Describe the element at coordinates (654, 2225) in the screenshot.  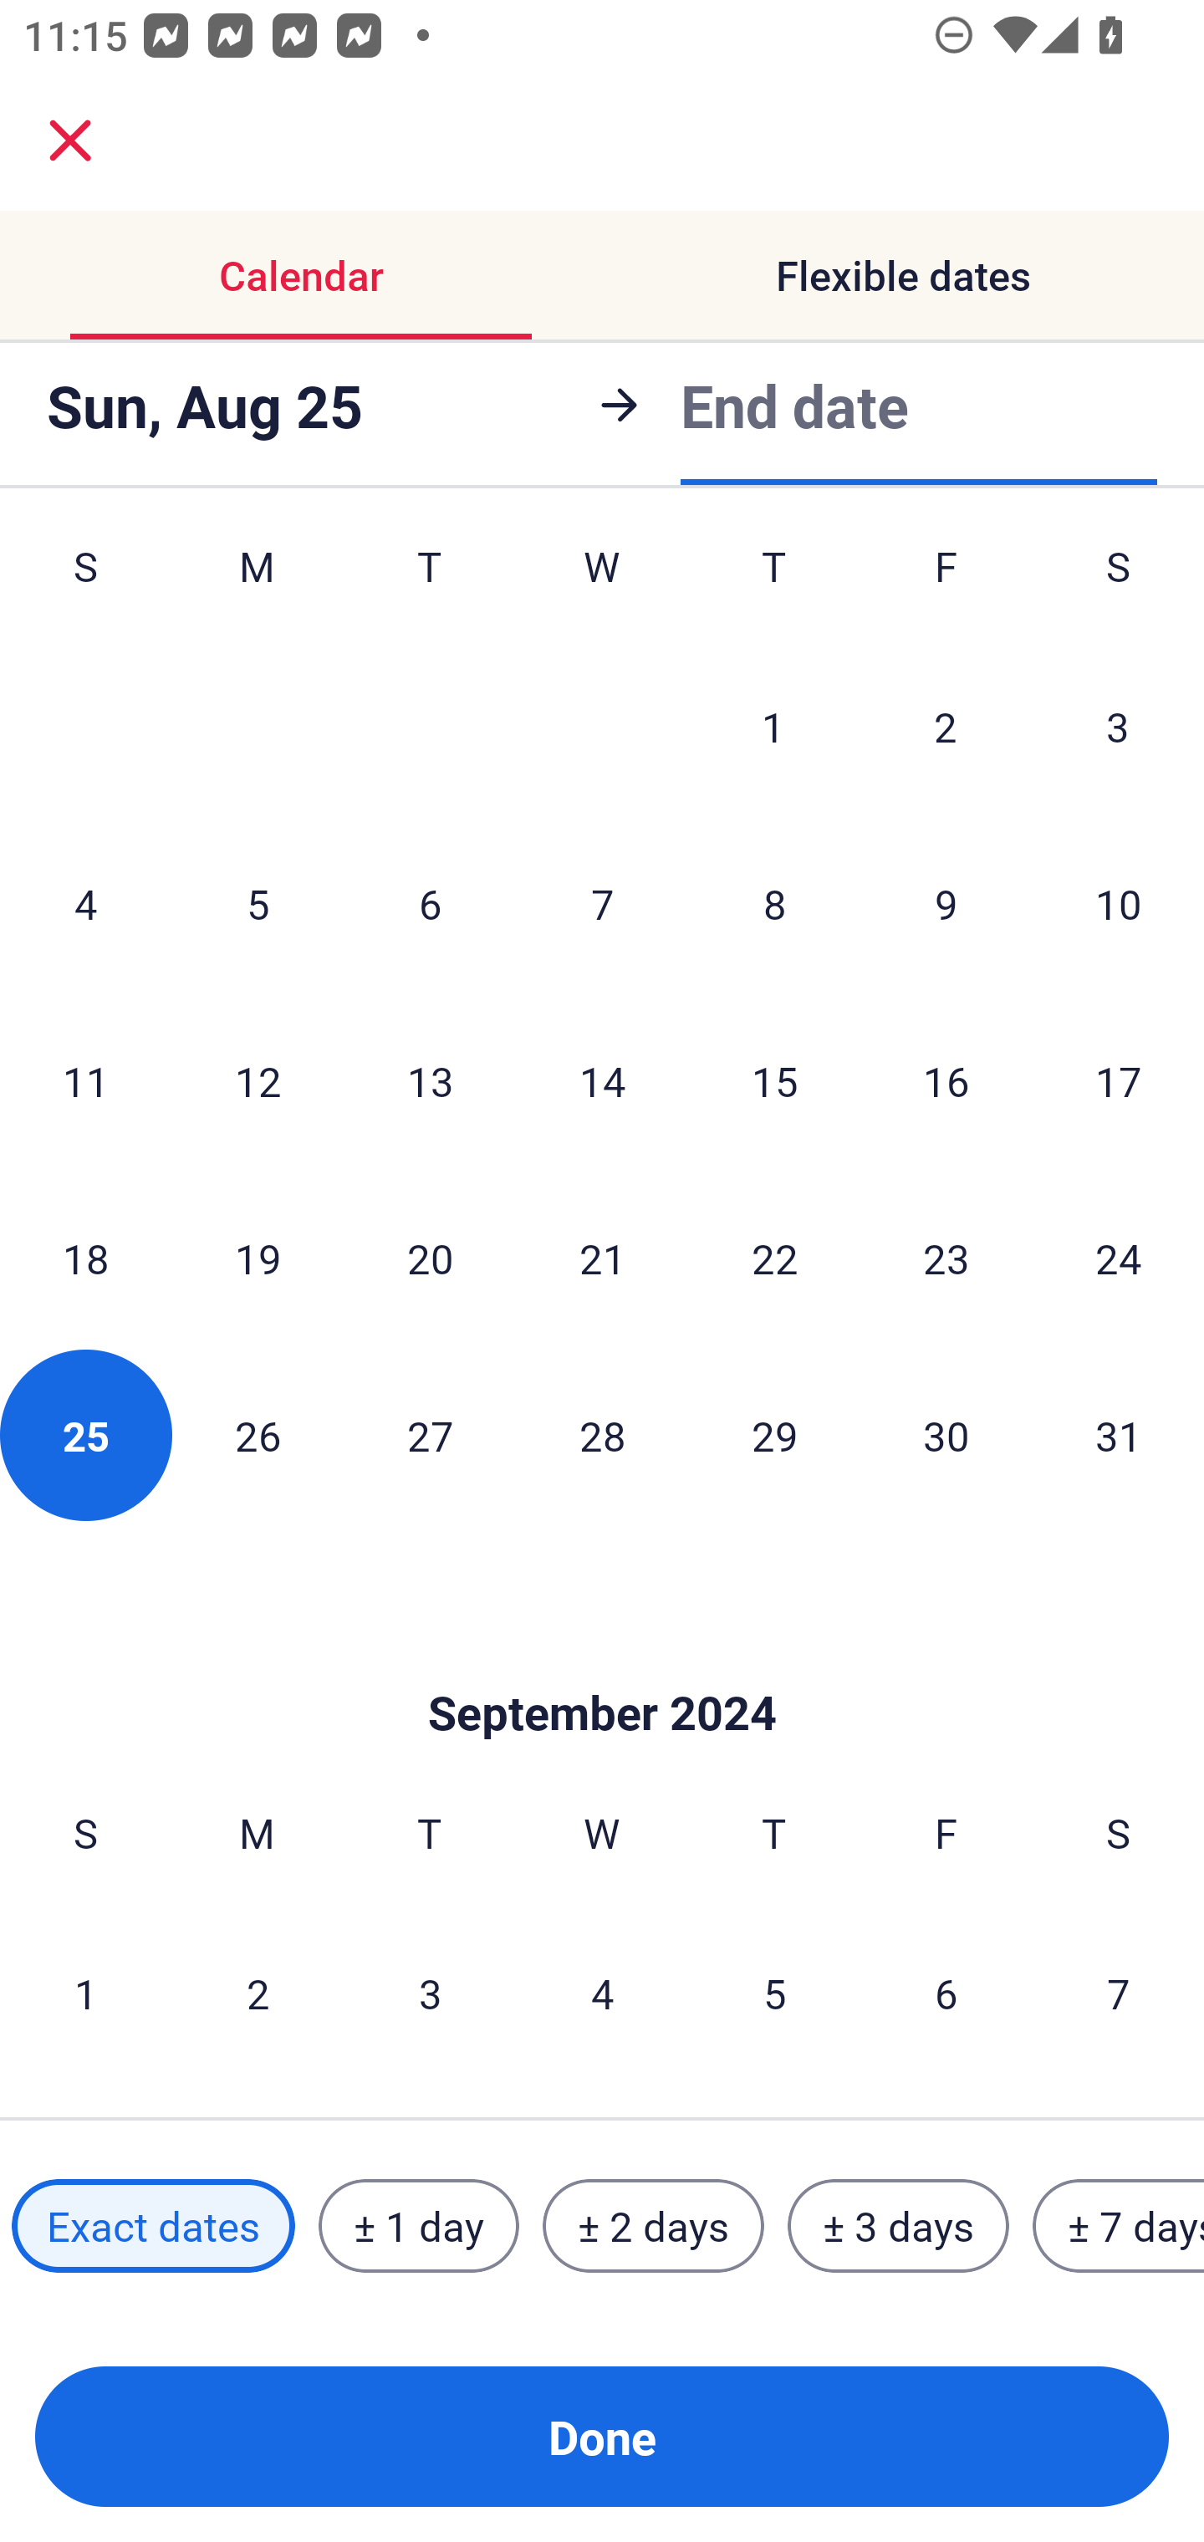
I see `± 2 days` at that location.